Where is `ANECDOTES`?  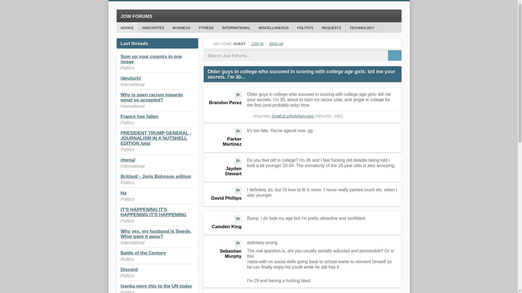 ANECDOTES is located at coordinates (153, 27).